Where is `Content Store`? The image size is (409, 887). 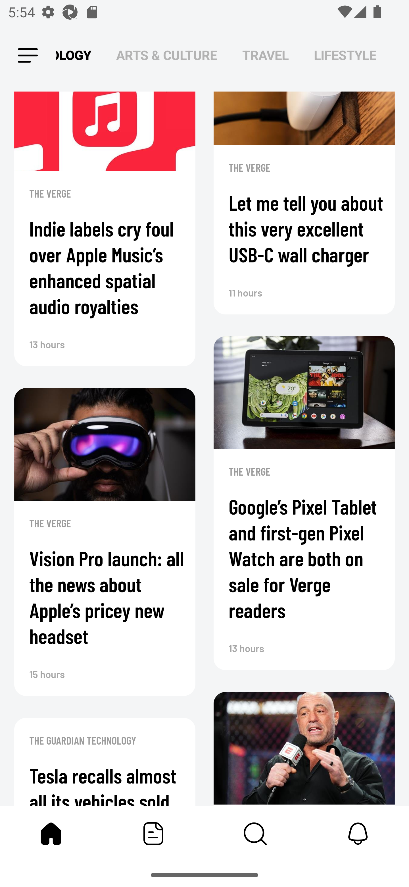
Content Store is located at coordinates (256, 834).